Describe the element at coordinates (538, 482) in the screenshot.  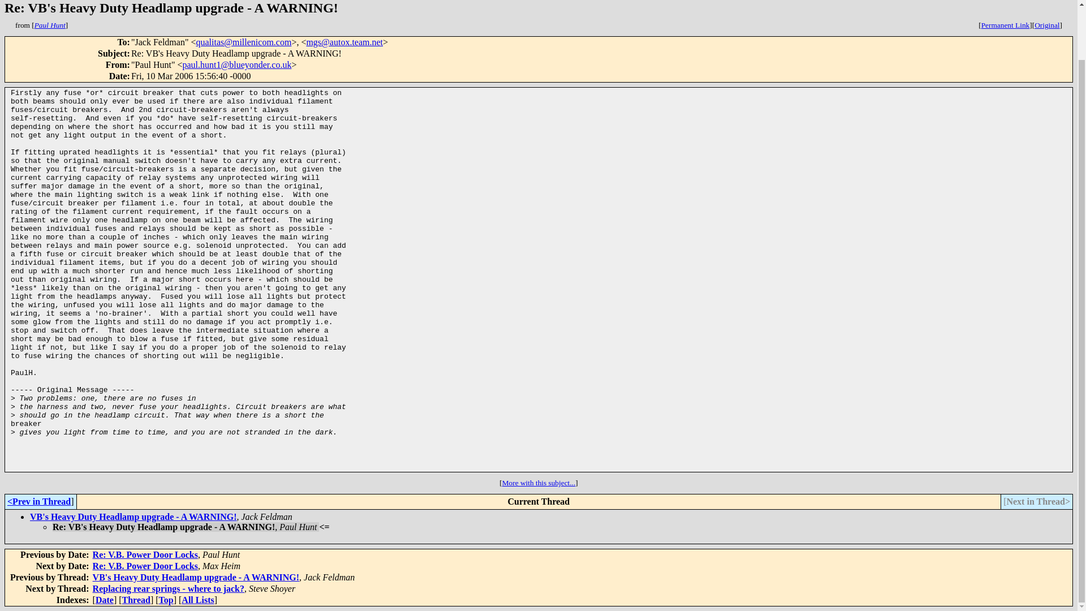
I see `More with this subject...` at that location.